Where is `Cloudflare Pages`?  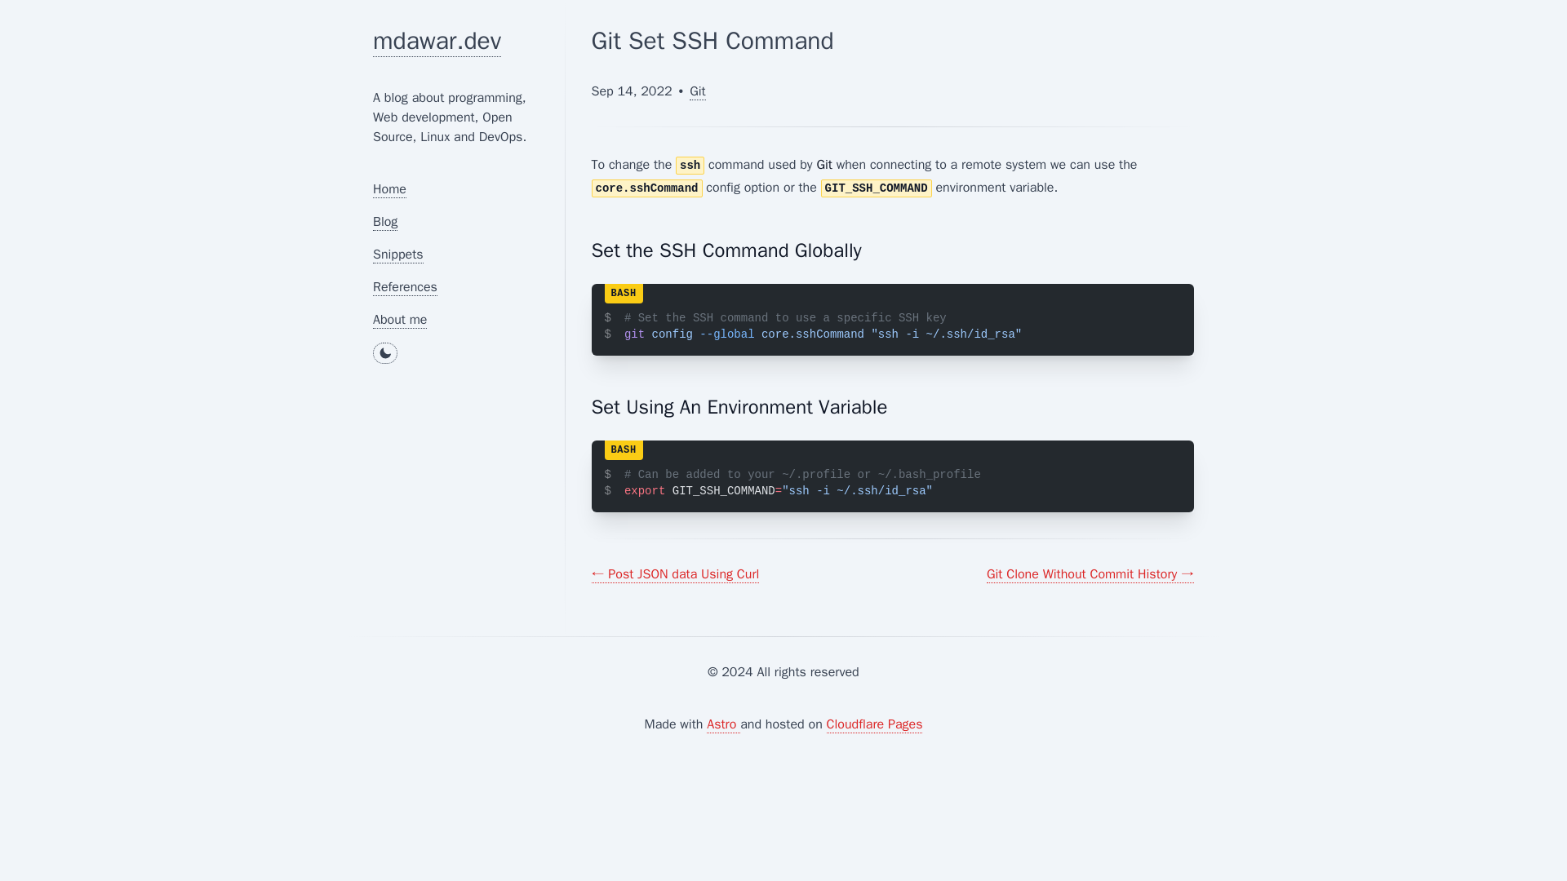 Cloudflare Pages is located at coordinates (875, 724).